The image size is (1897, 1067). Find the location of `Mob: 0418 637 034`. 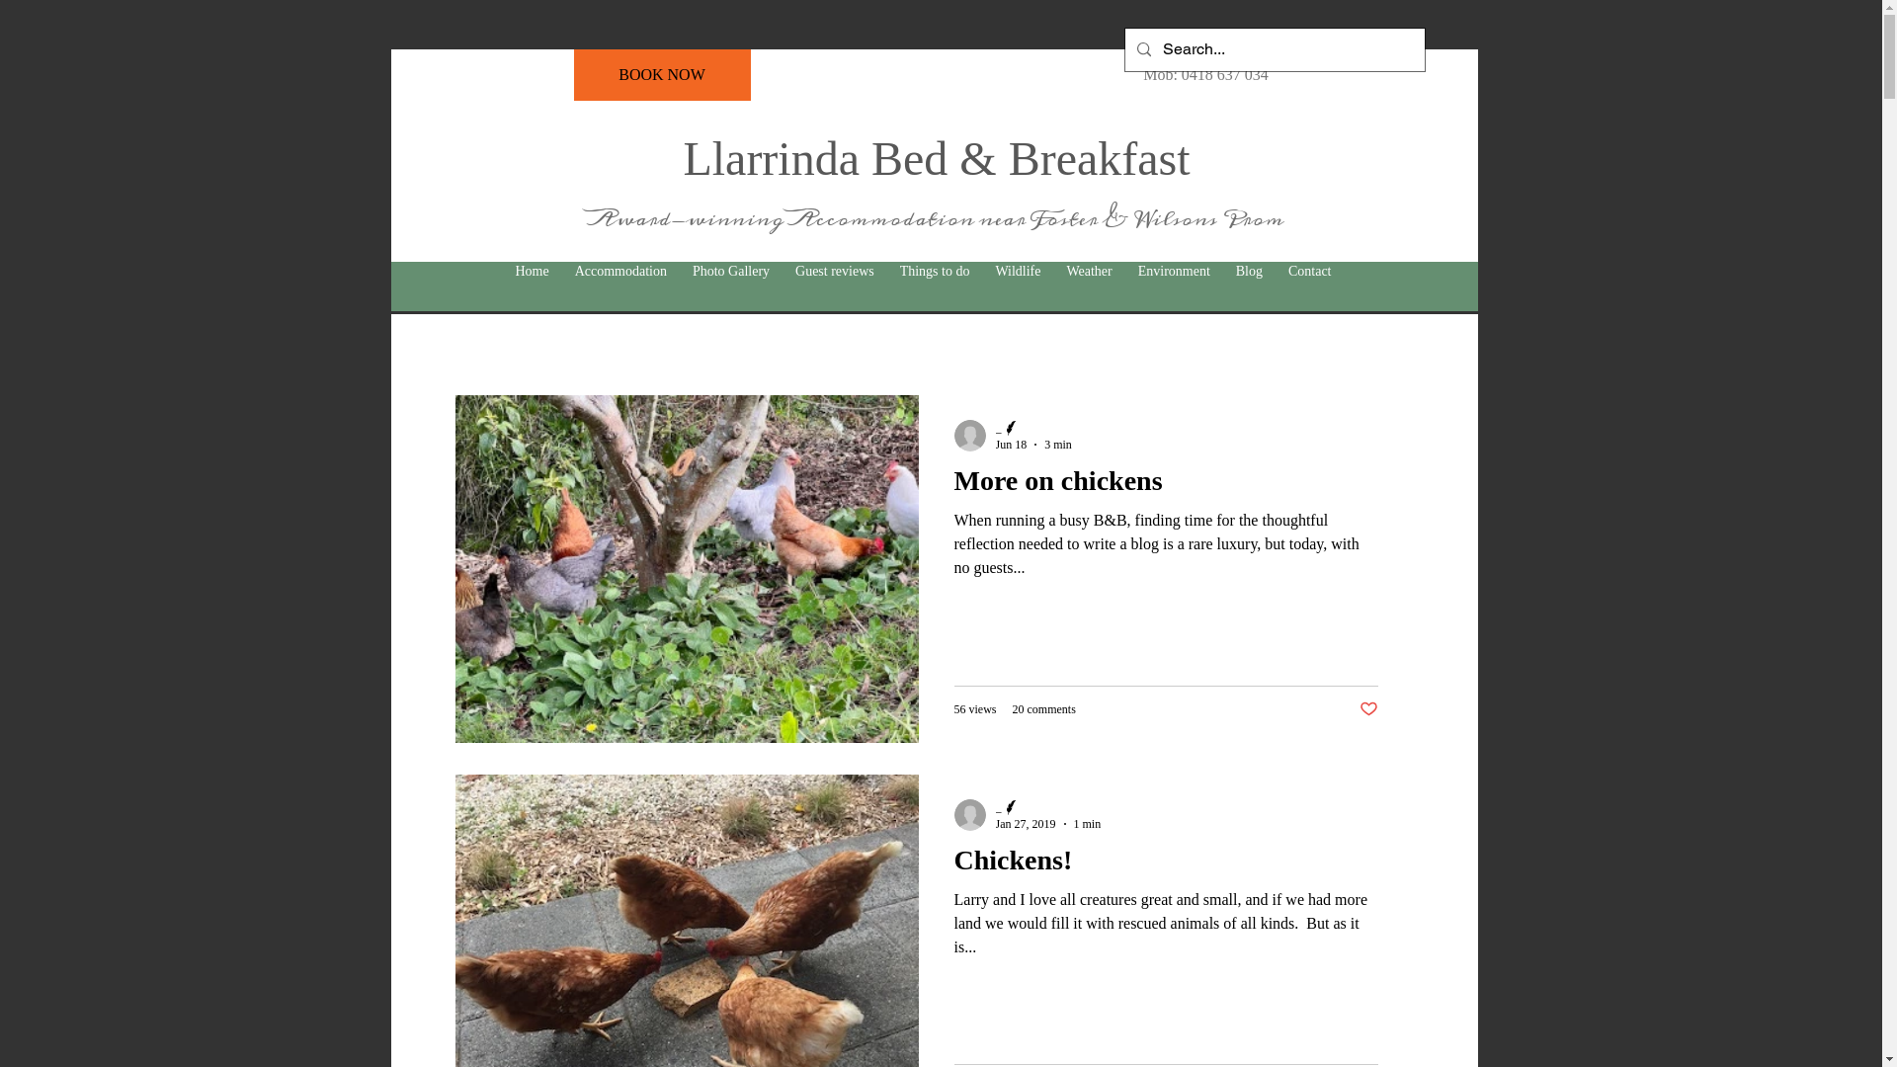

Mob: 0418 637 034 is located at coordinates (1206, 75).